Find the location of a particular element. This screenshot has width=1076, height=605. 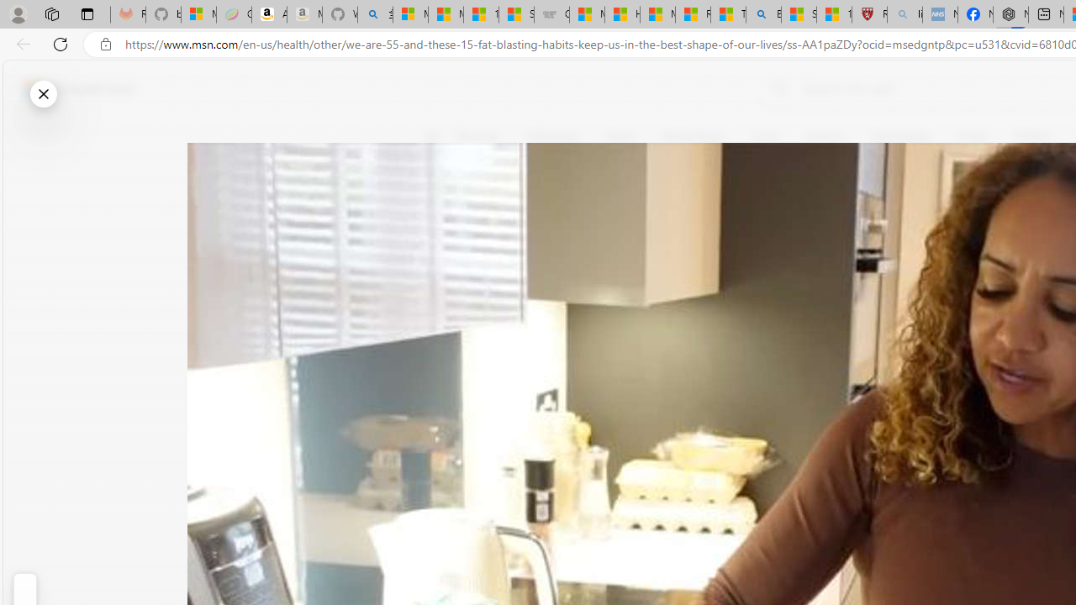

World News is located at coordinates (693, 136).